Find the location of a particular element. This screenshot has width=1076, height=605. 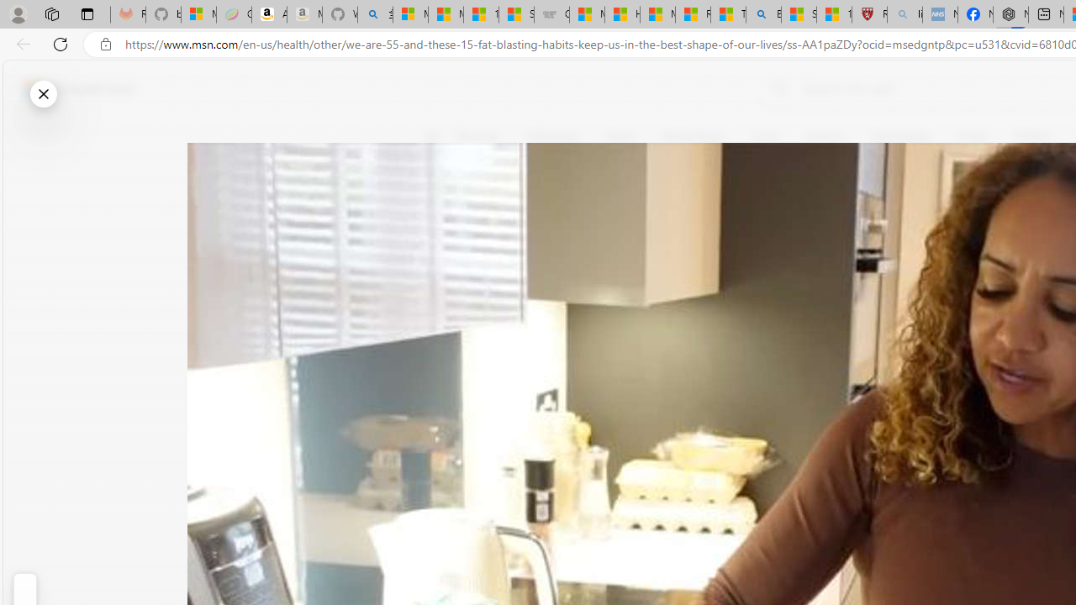

World News is located at coordinates (693, 136).